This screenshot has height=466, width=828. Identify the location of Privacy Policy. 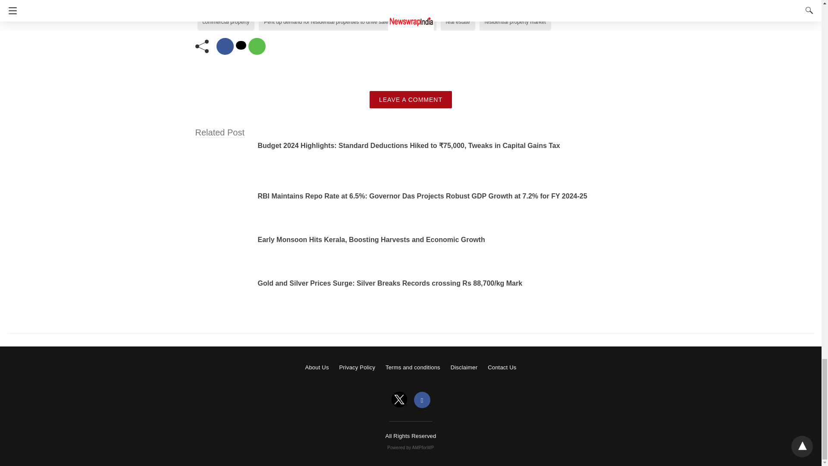
(357, 367).